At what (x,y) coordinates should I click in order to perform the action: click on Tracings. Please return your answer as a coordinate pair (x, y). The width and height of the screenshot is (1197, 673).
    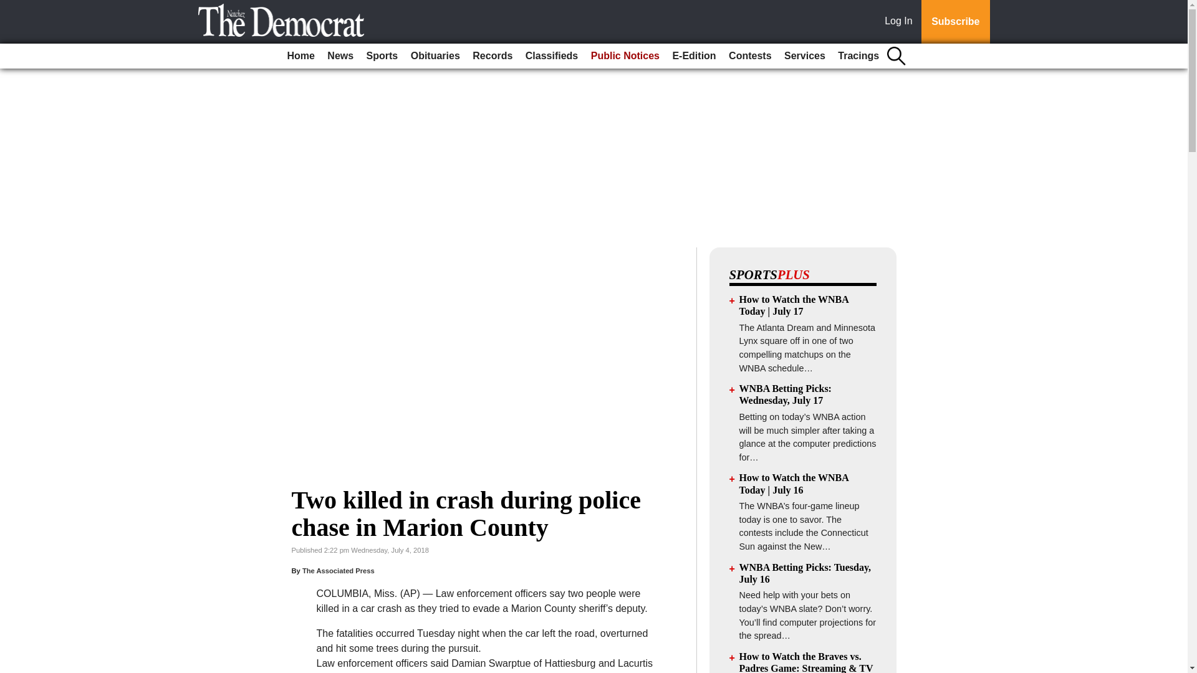
    Looking at the image, I should click on (858, 56).